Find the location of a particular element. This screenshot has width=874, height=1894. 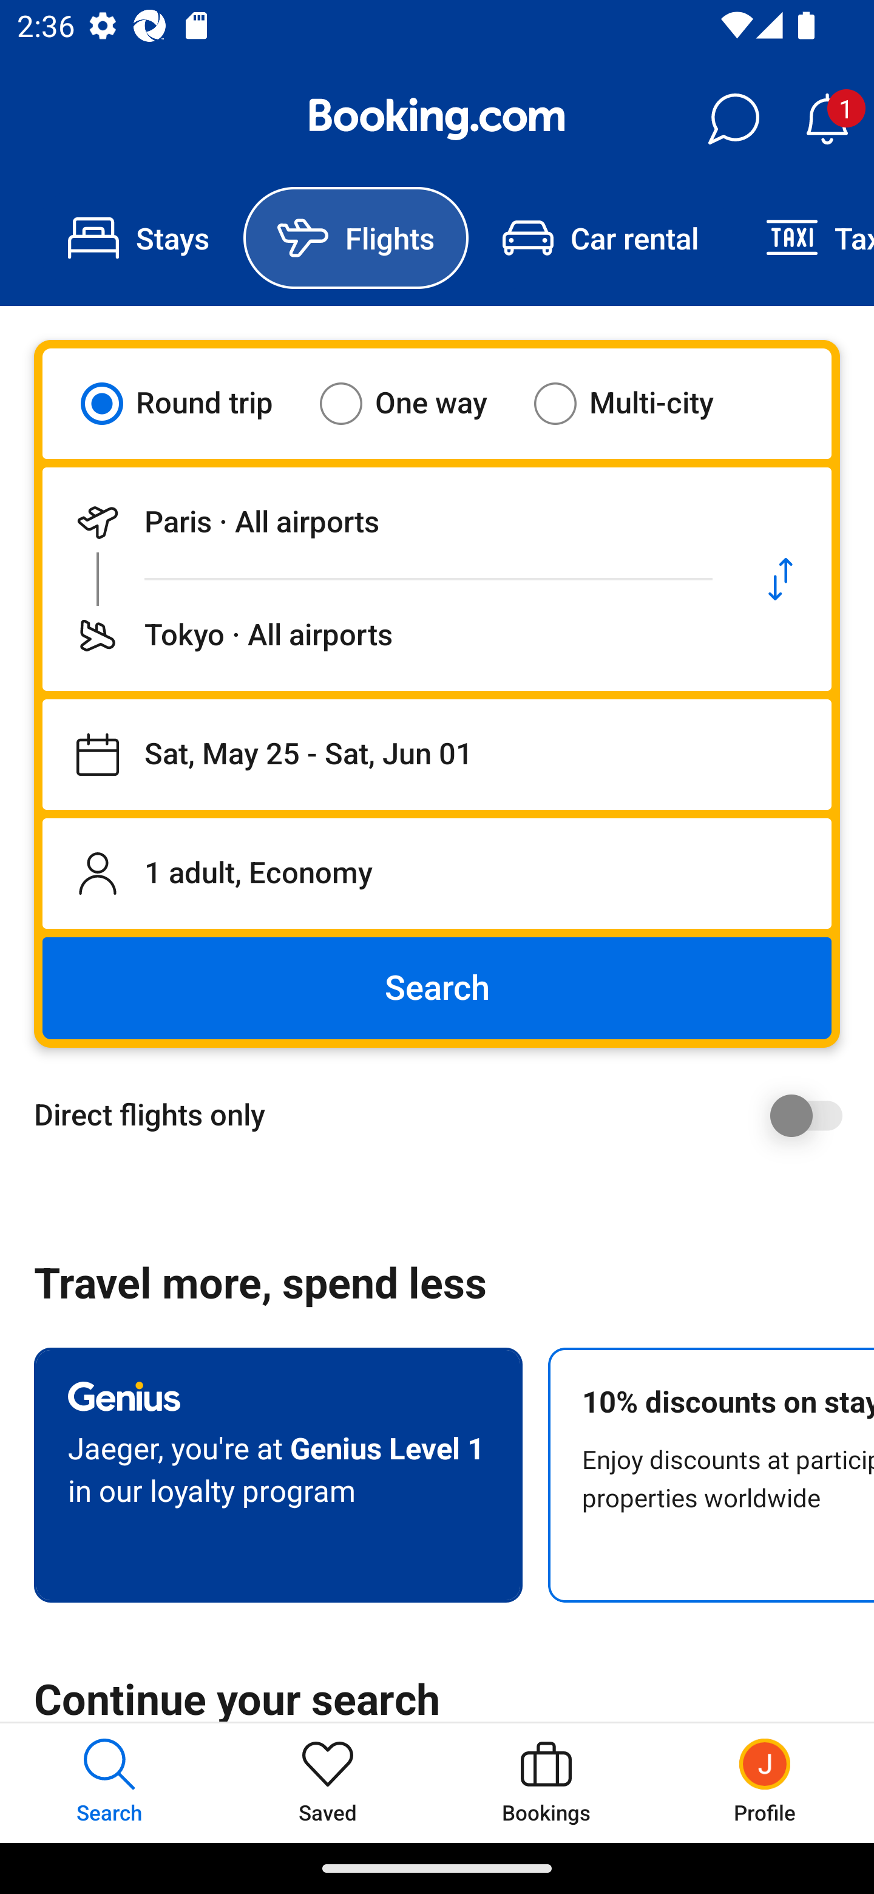

One way is located at coordinates (418, 403).